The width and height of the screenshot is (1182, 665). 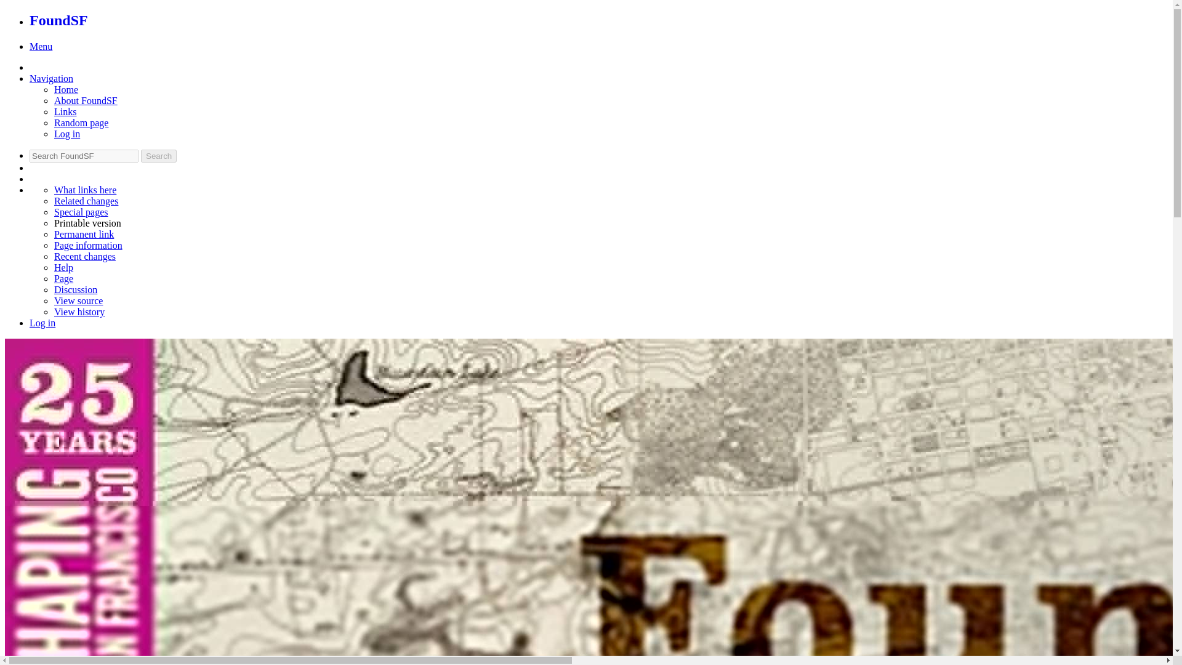 I want to click on Printable version, so click(x=87, y=223).